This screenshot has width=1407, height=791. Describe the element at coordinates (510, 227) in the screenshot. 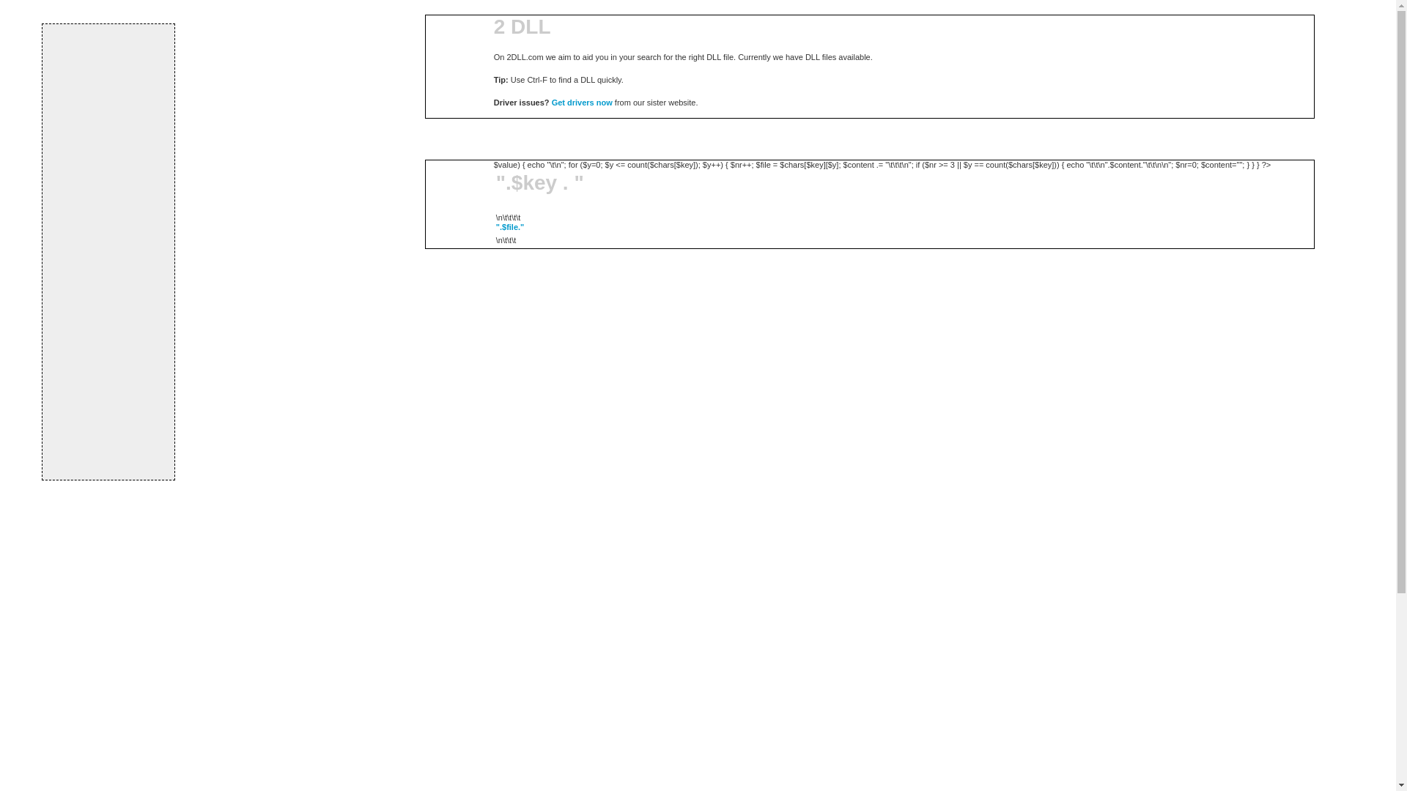

I see `".$file."` at that location.